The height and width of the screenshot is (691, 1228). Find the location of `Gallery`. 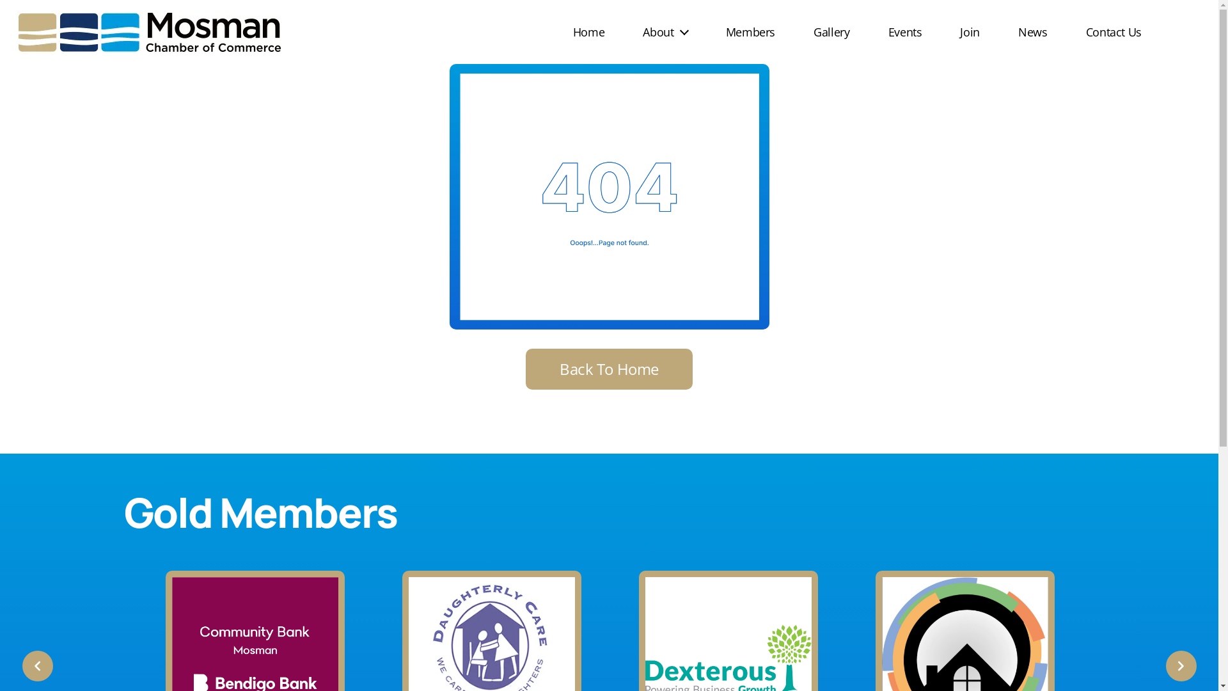

Gallery is located at coordinates (831, 32).